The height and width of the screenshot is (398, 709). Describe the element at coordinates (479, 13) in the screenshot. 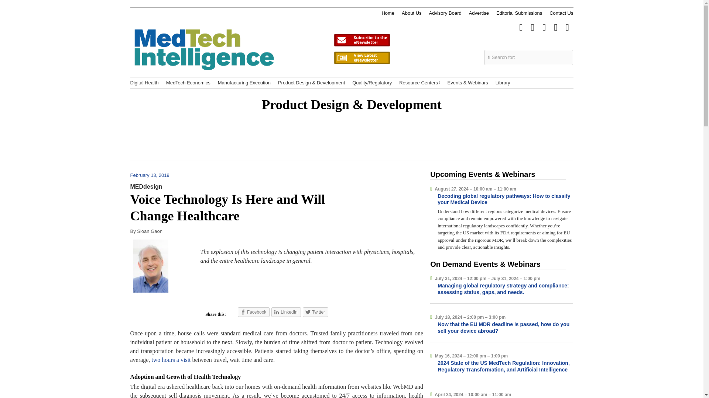

I see `Advertise` at that location.